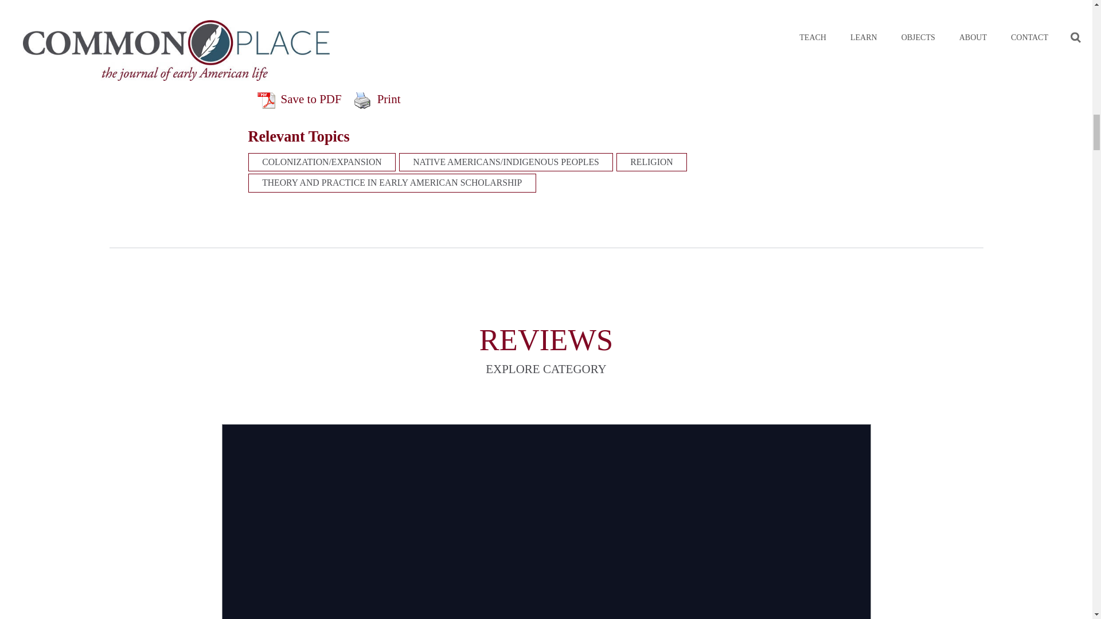 Image resolution: width=1101 pixels, height=619 pixels. I want to click on RELIGION, so click(651, 162).